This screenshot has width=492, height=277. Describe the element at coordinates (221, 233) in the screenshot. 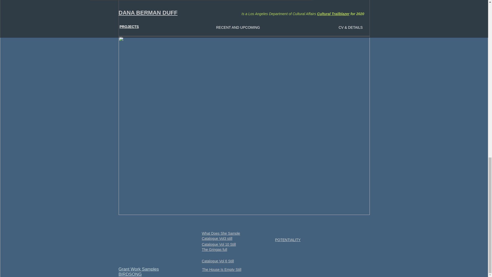

I see `What Does She Sample` at that location.